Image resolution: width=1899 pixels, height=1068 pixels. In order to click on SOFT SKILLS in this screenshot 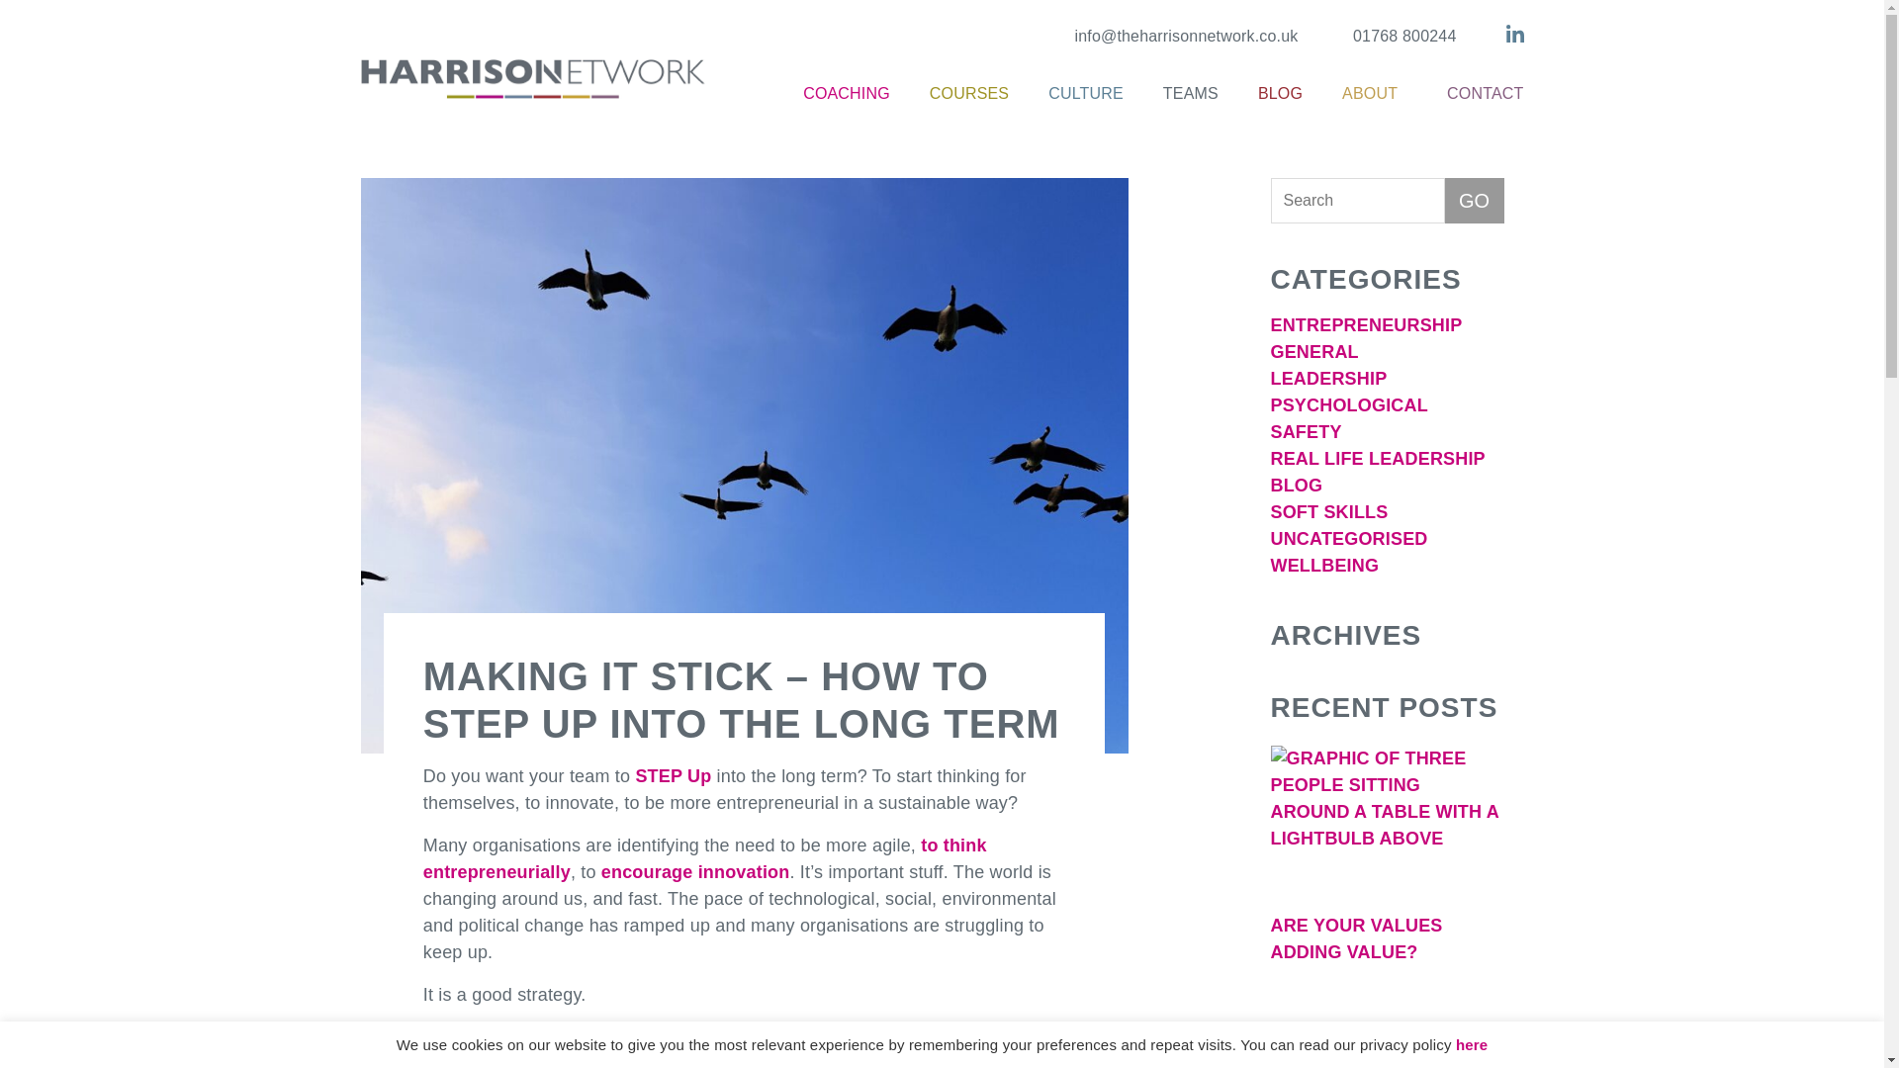, I will do `click(1329, 512)`.